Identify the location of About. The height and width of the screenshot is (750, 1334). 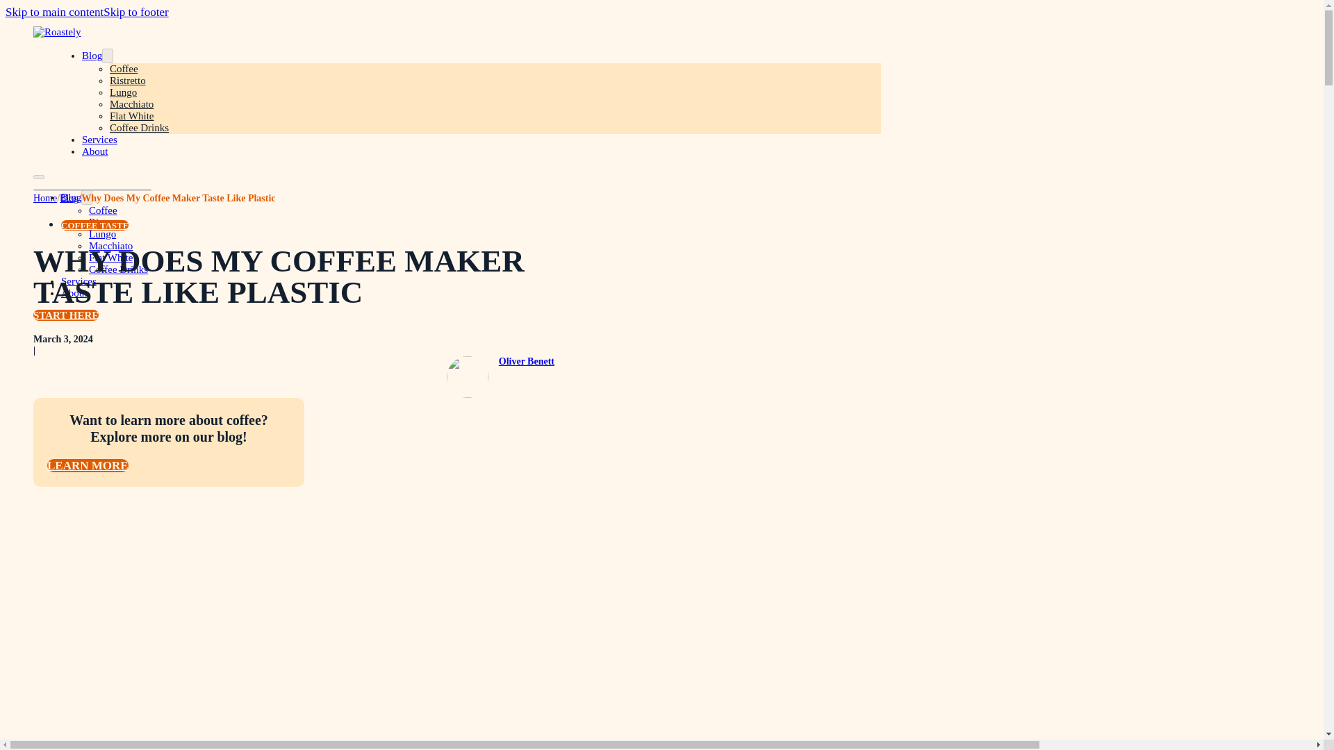
(94, 151).